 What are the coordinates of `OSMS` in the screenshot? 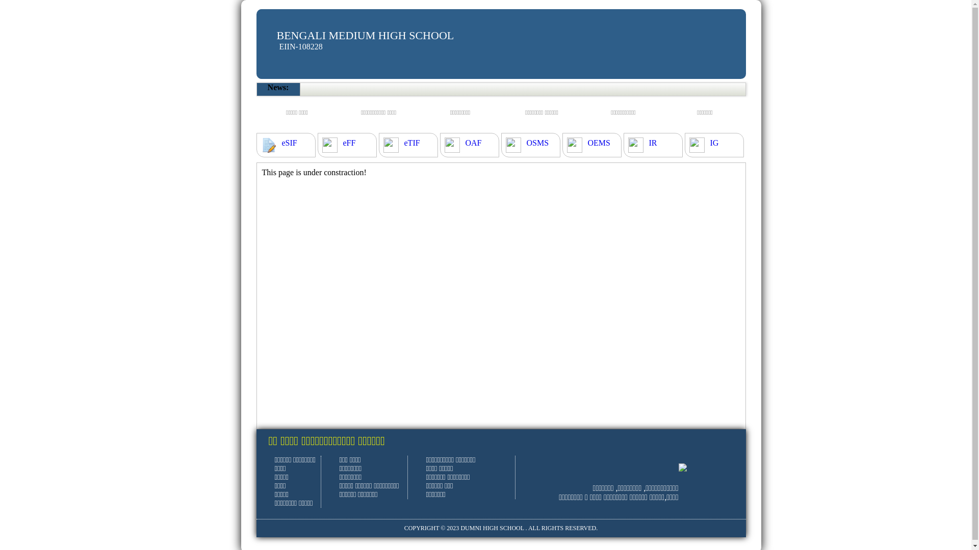 It's located at (537, 143).